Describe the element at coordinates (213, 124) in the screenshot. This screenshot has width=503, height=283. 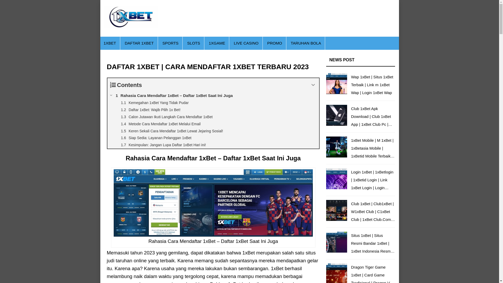
I see `Metode Cara Mendaftar 1xBet Melalui Email` at that location.